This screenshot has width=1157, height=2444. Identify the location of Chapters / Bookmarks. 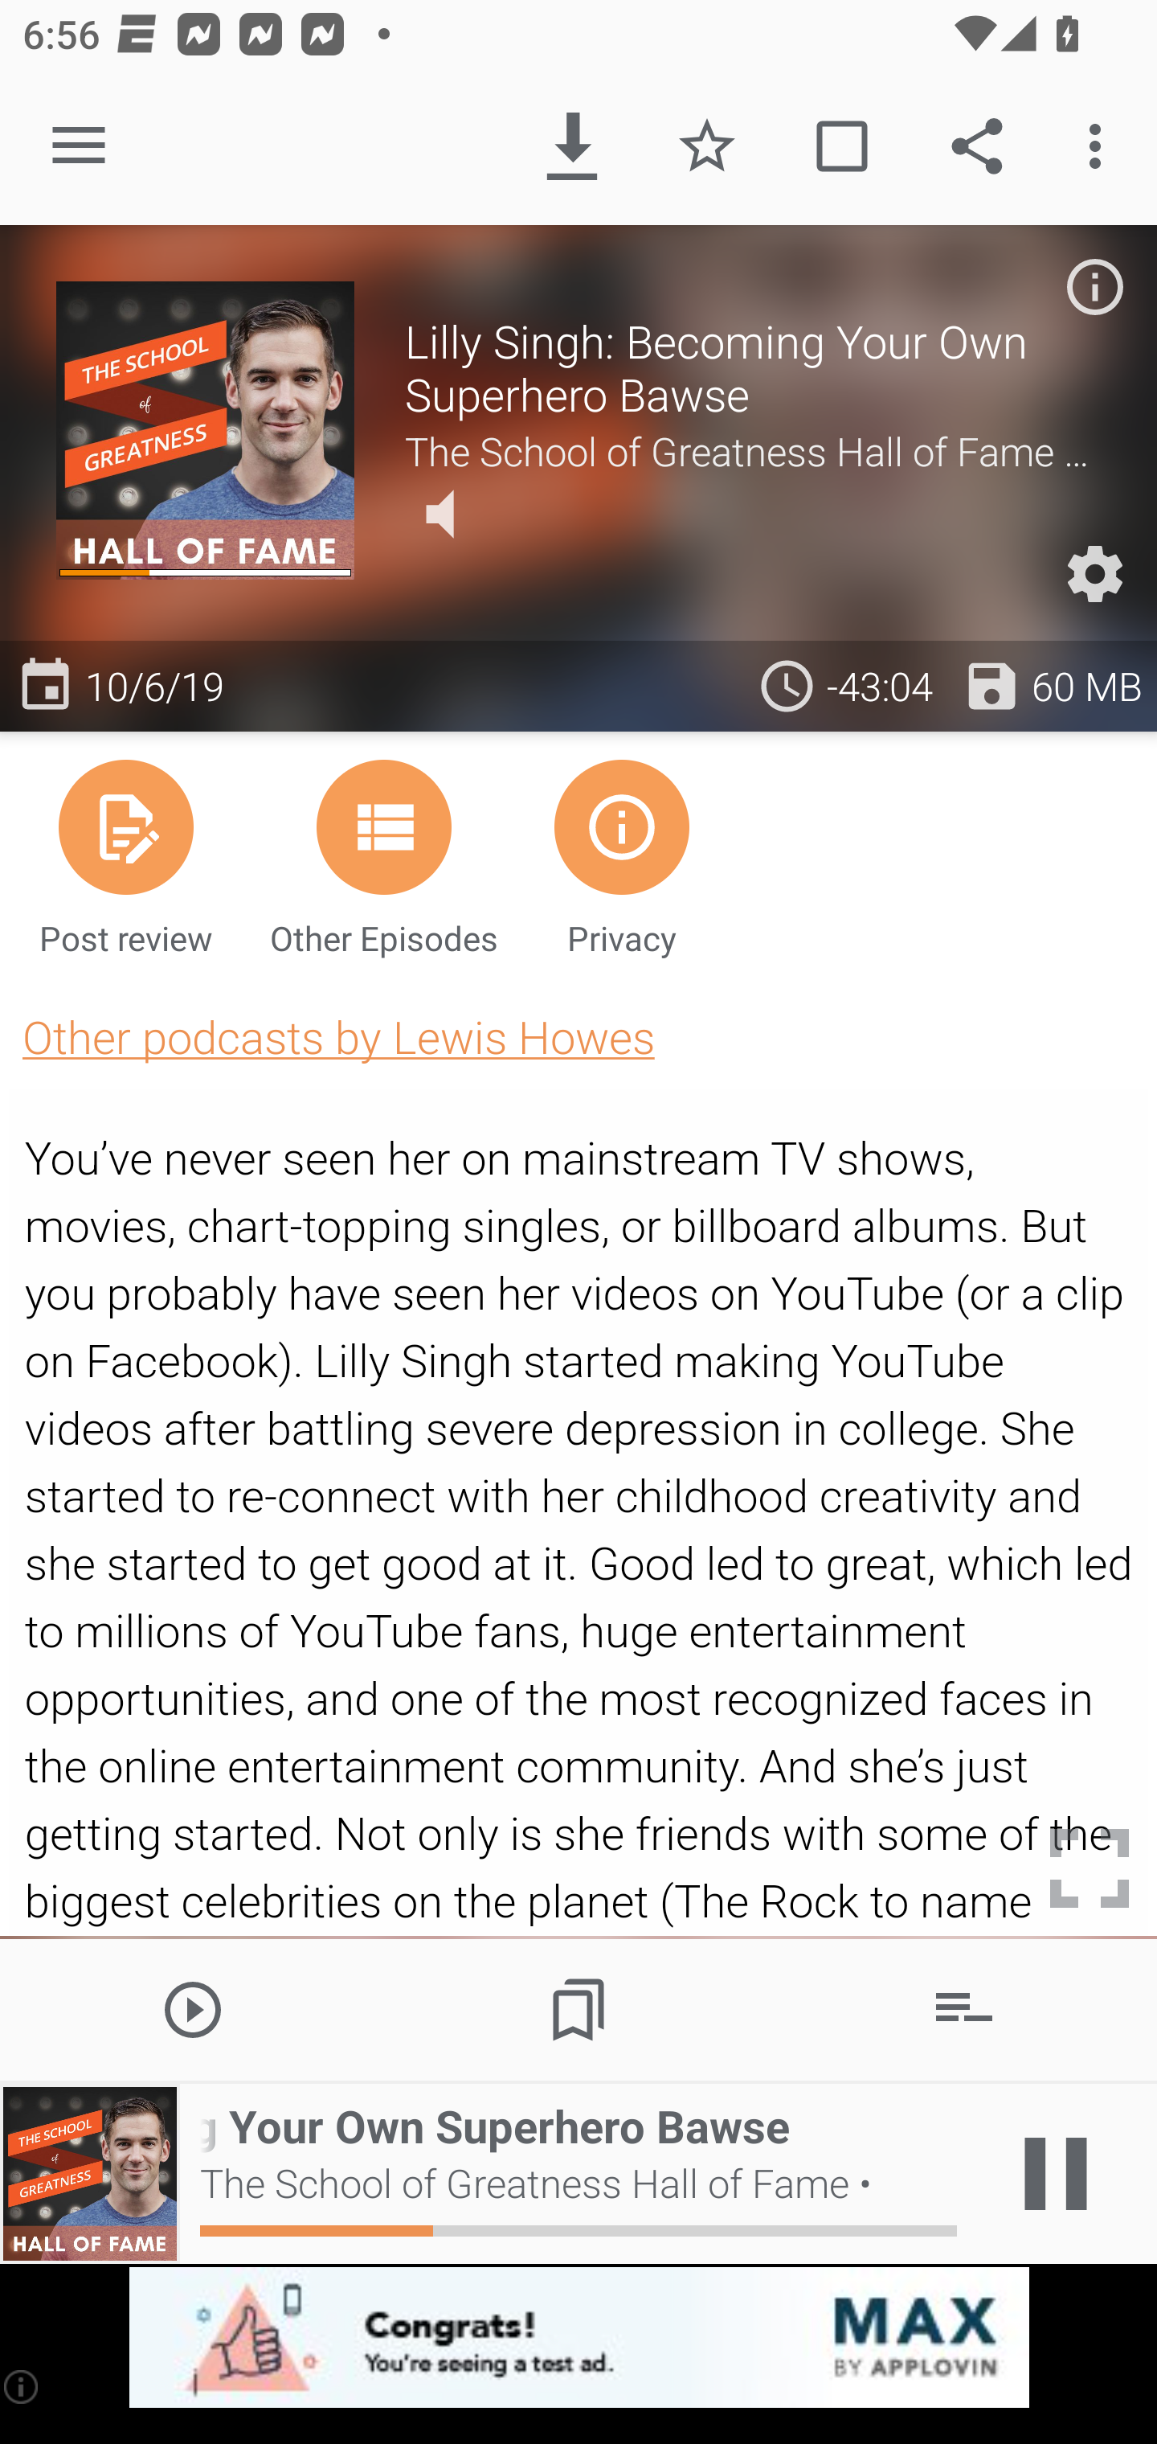
(578, 2008).